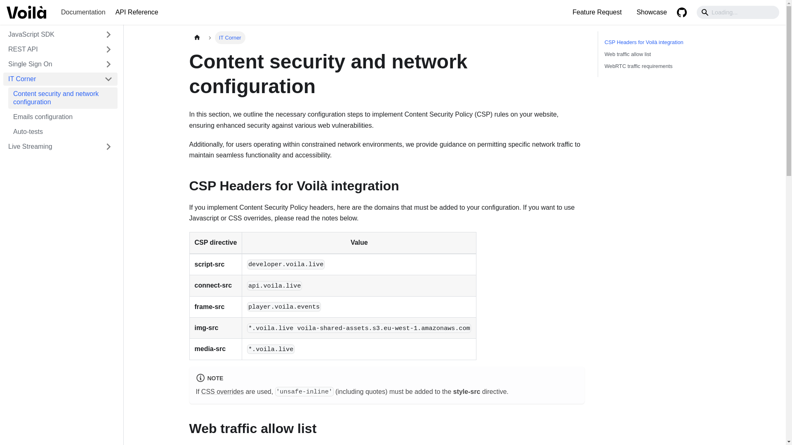 The height and width of the screenshot is (445, 792). Describe the element at coordinates (63, 117) in the screenshot. I see `Emails configuration` at that location.